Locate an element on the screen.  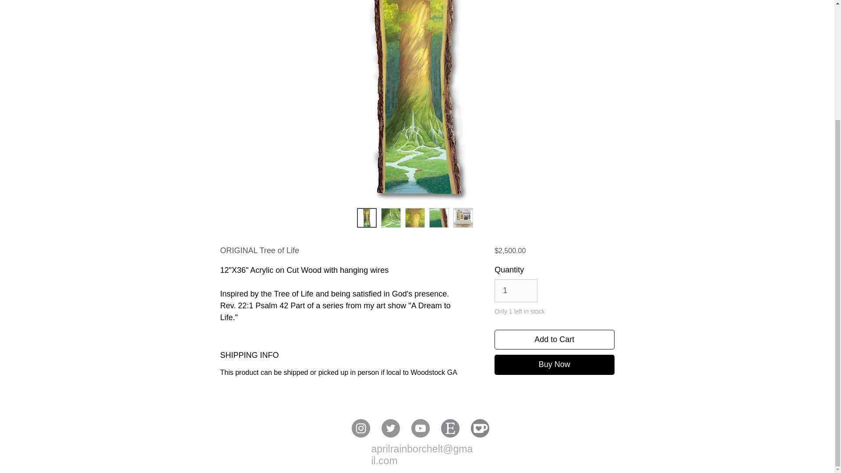
Buy Now is located at coordinates (554, 364).